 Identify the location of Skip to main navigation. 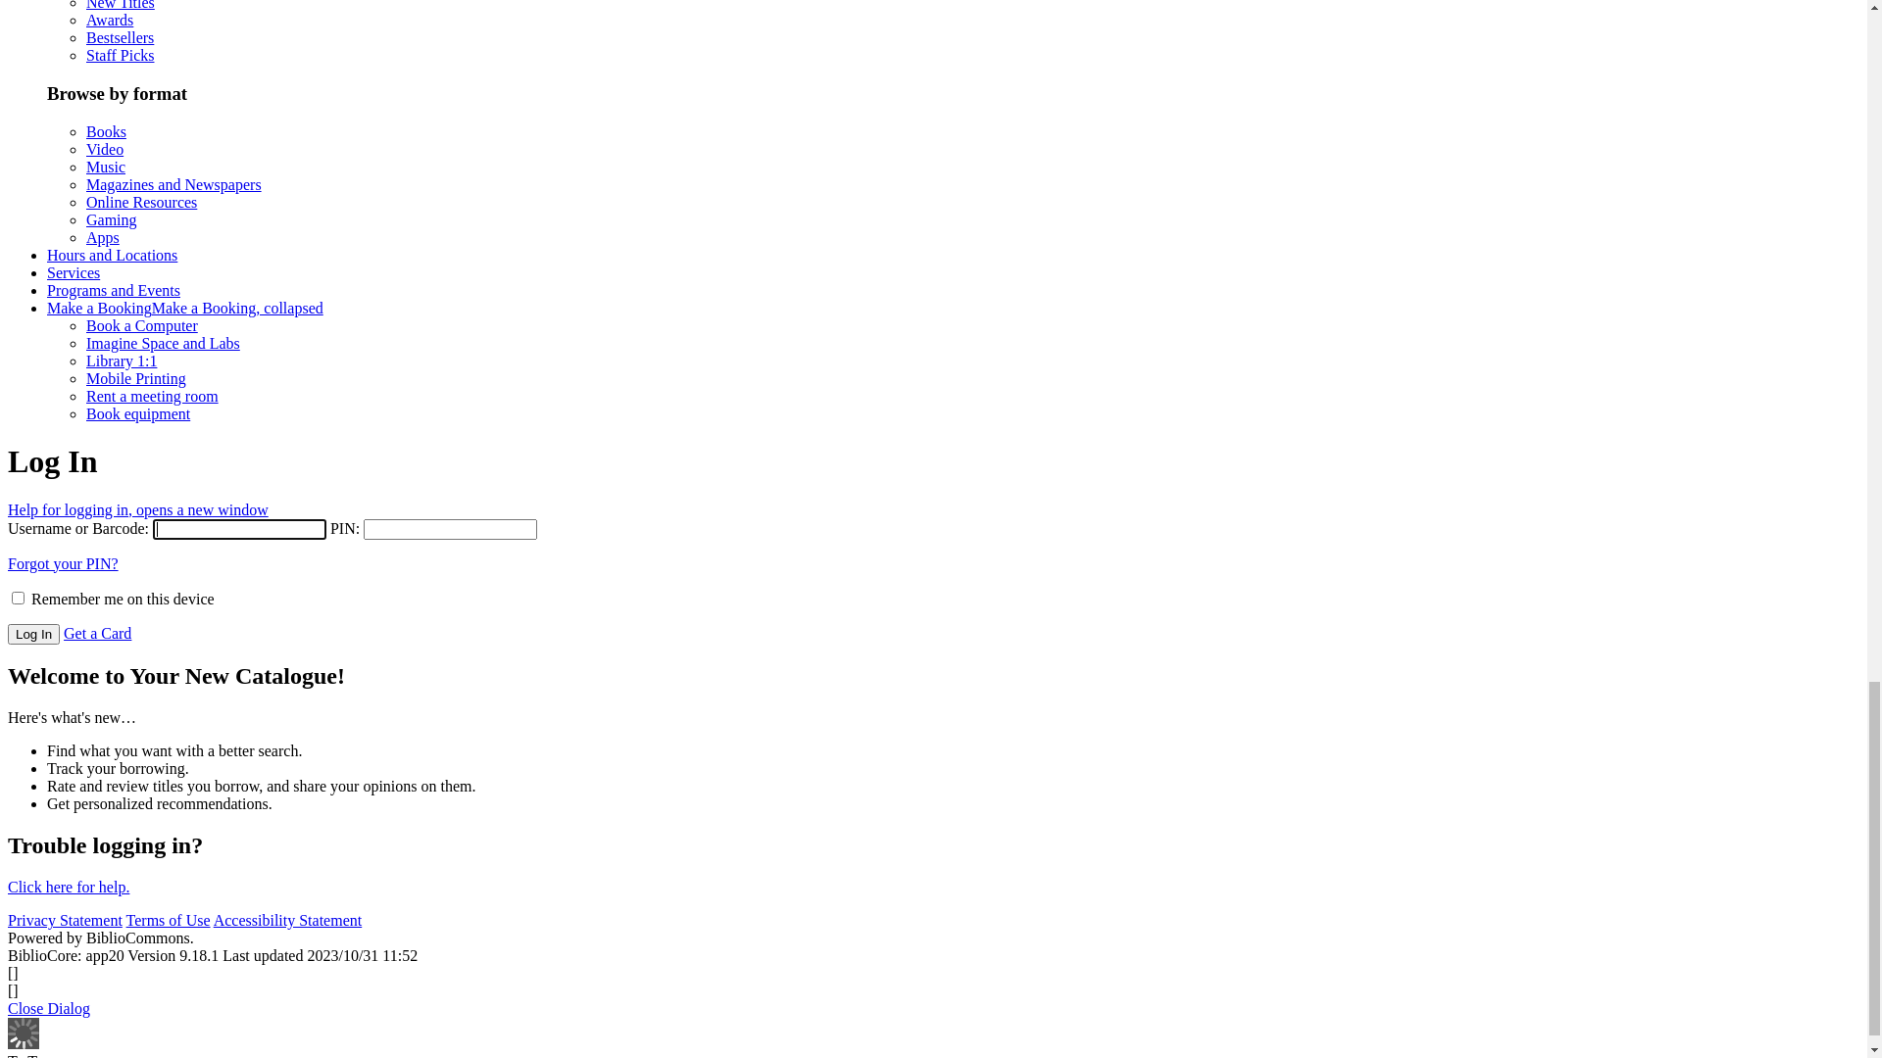
(239, 16).